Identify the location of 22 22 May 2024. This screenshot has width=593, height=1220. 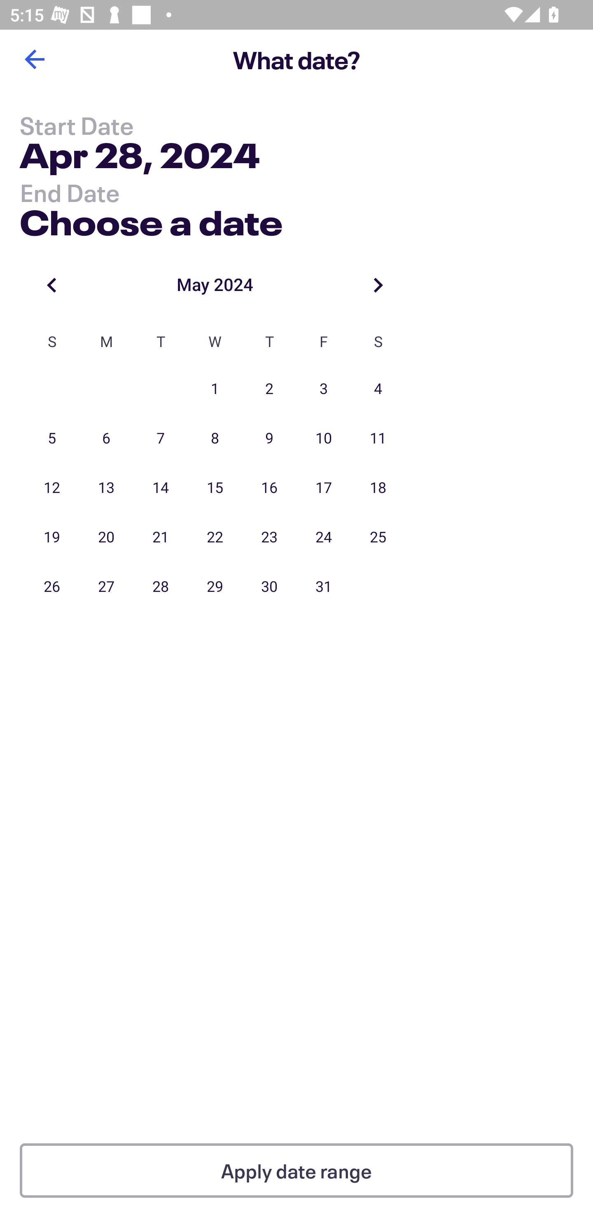
(215, 537).